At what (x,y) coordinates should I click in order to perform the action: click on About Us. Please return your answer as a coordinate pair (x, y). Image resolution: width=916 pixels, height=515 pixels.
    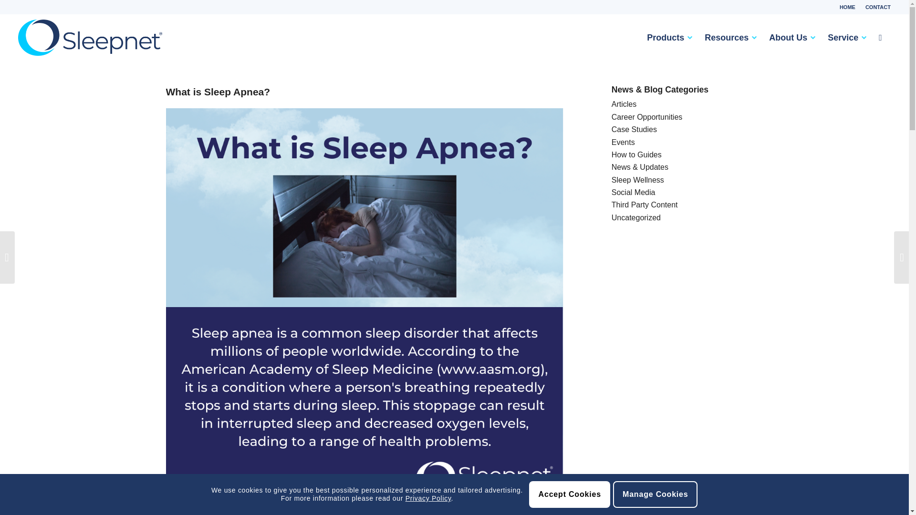
    Looking at the image, I should click on (786, 37).